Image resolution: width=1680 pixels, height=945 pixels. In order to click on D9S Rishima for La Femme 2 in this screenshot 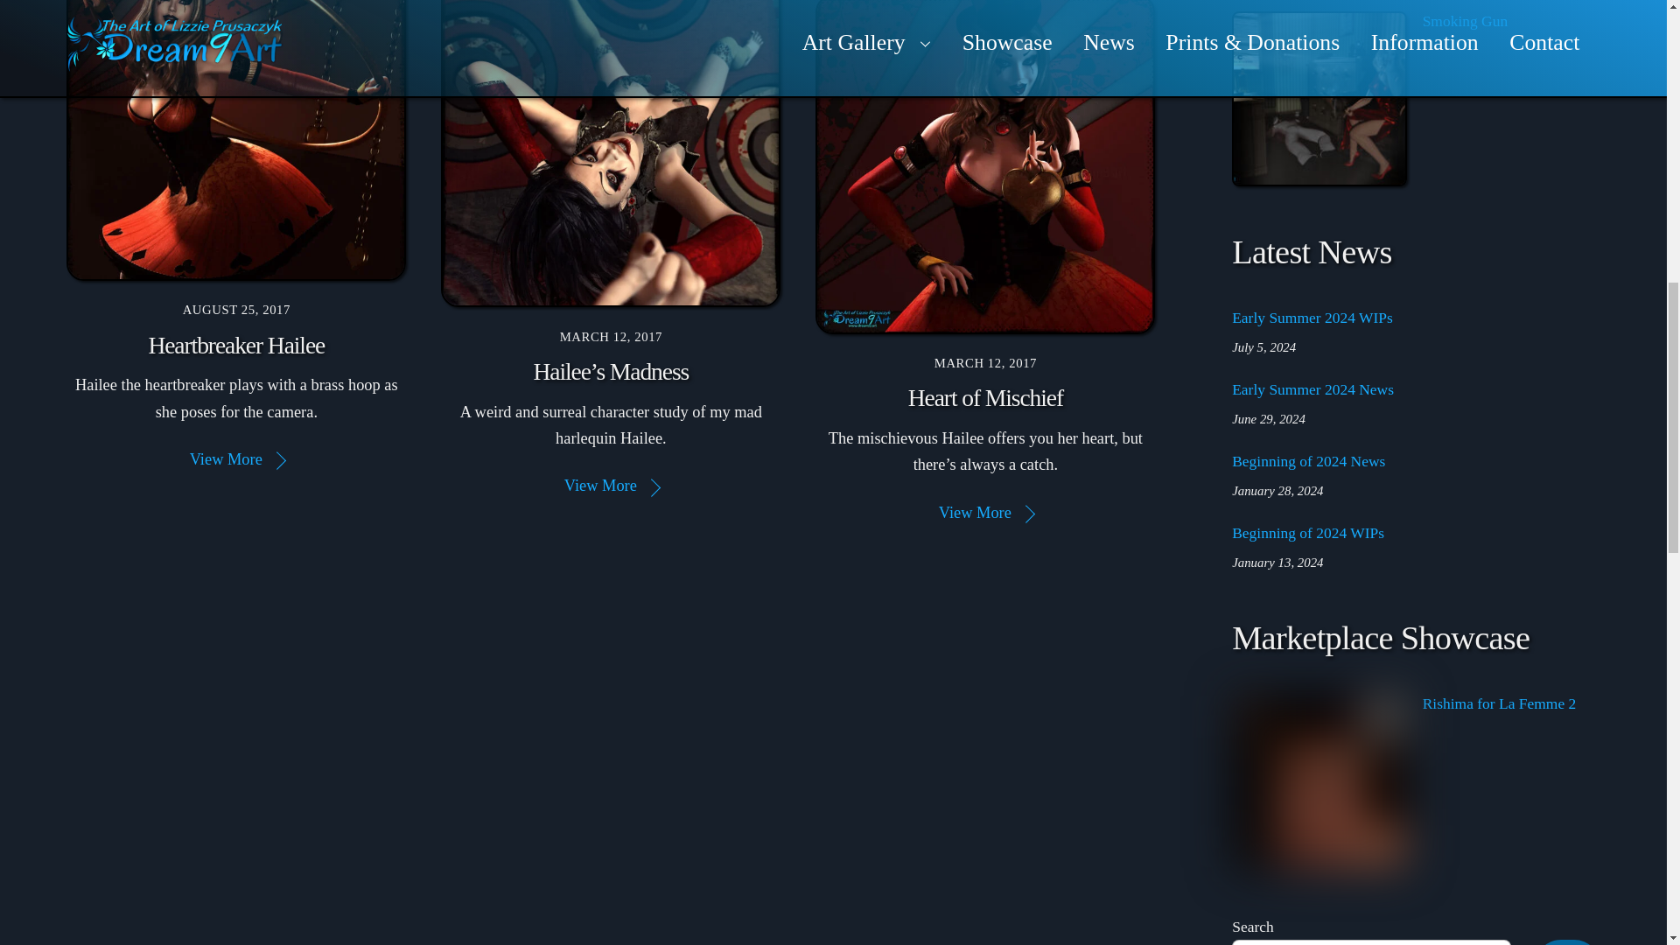, I will do `click(1319, 780)`.